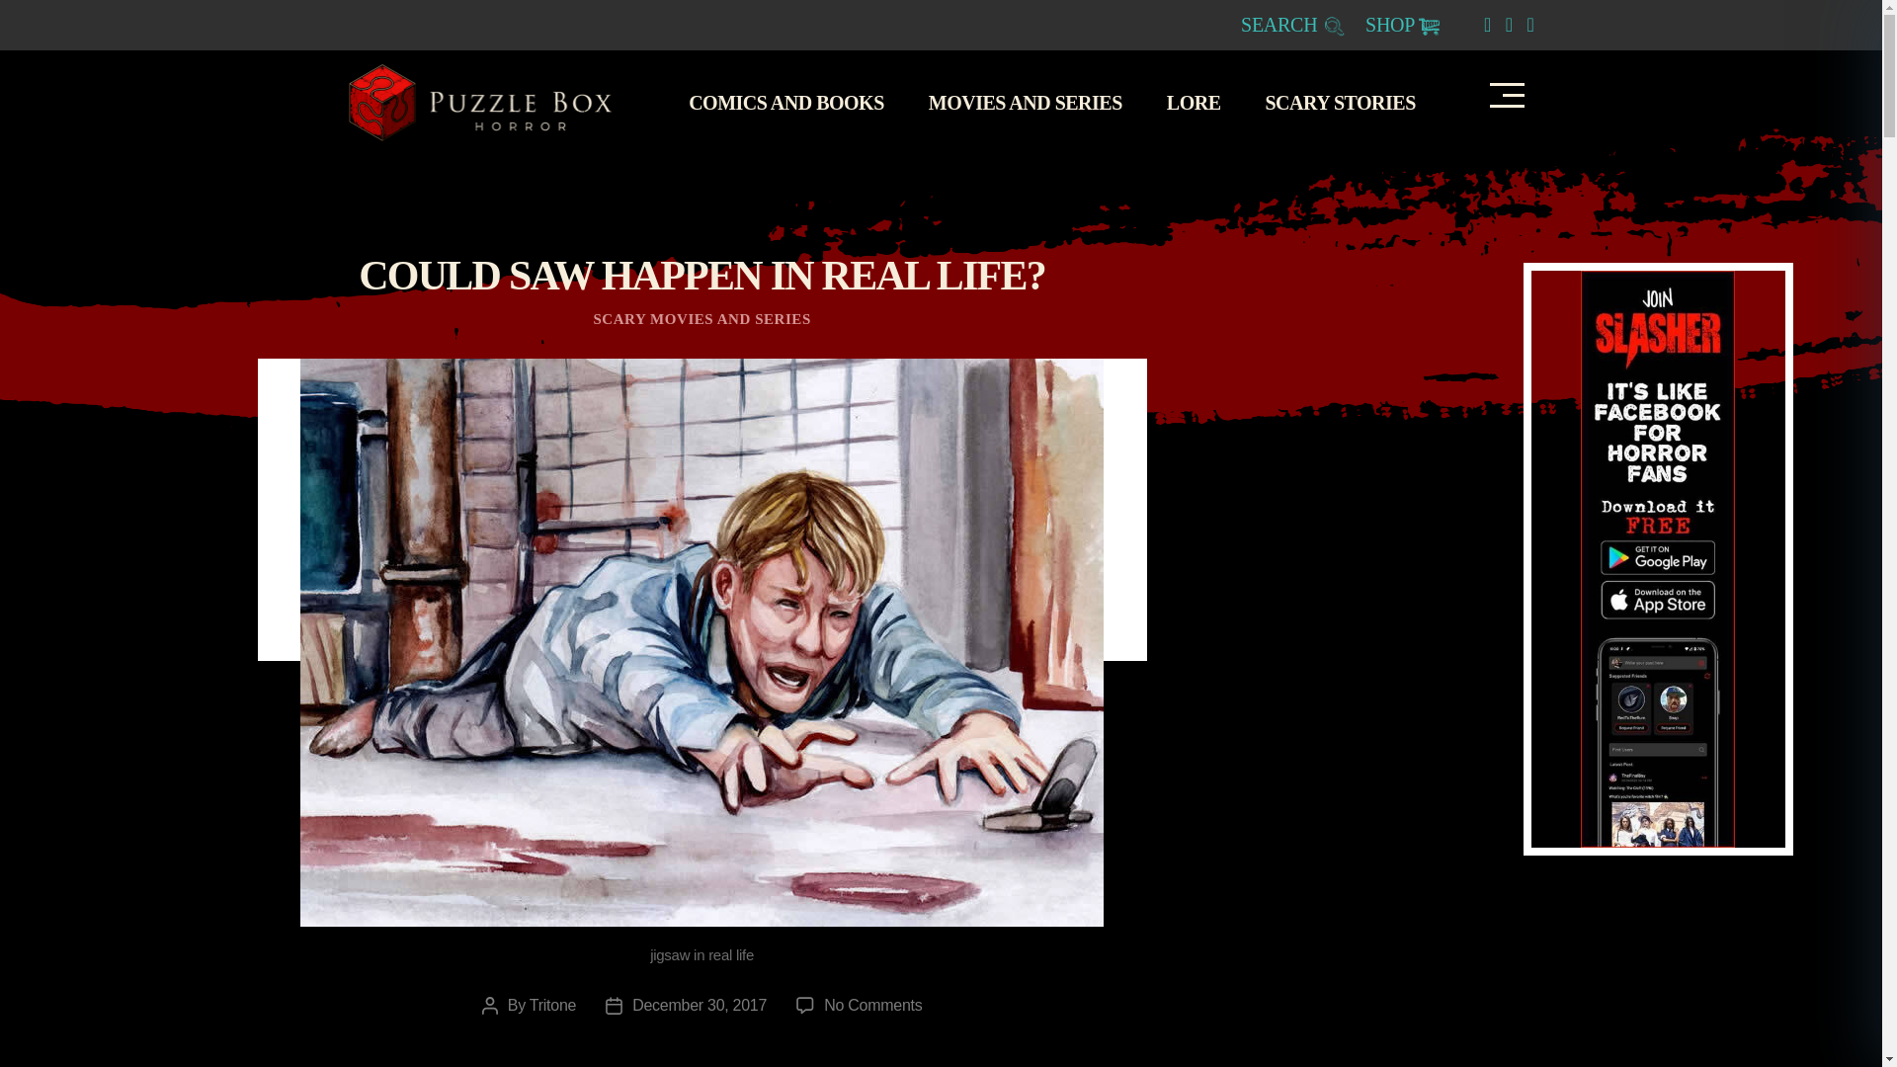 The image size is (1897, 1067). I want to click on SCARY STORIES, so click(1350, 102).